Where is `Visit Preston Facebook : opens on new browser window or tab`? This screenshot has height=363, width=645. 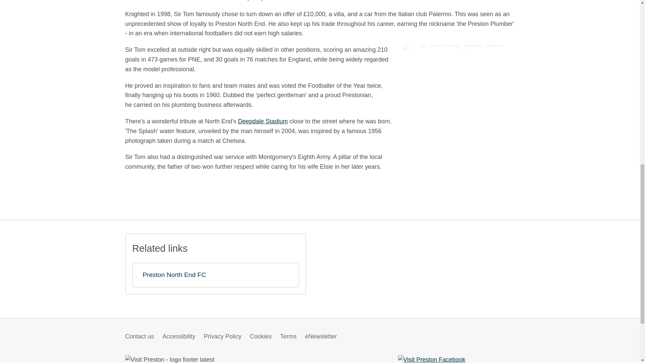 Visit Preston Facebook : opens on new browser window or tab is located at coordinates (431, 360).